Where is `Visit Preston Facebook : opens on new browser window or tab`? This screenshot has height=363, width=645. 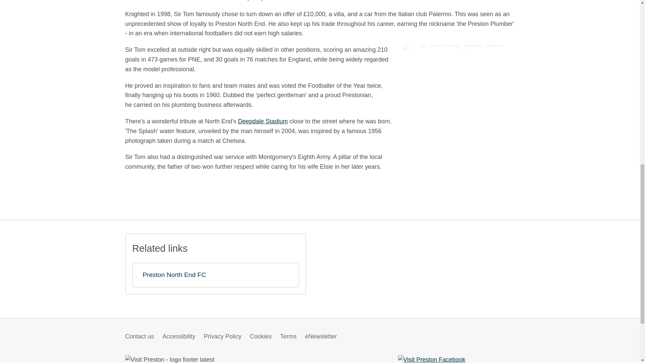 Visit Preston Facebook : opens on new browser window or tab is located at coordinates (431, 360).